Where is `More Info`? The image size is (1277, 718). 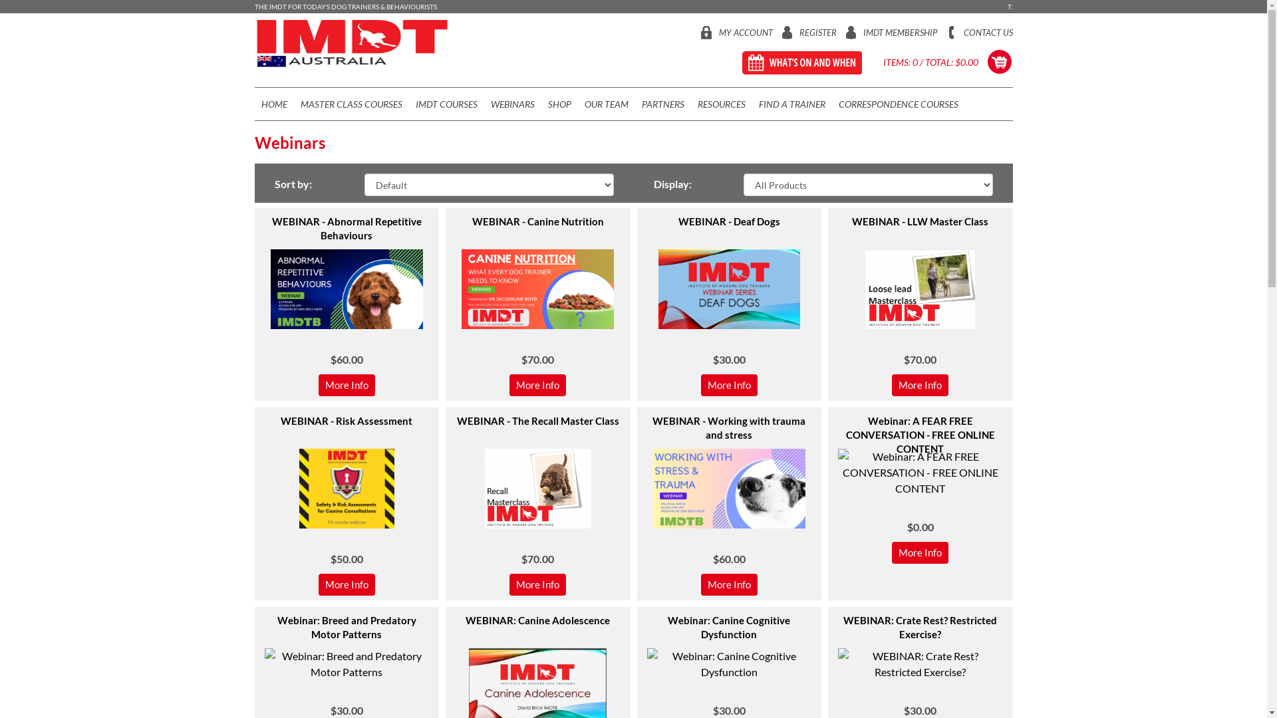 More Info is located at coordinates (921, 386).